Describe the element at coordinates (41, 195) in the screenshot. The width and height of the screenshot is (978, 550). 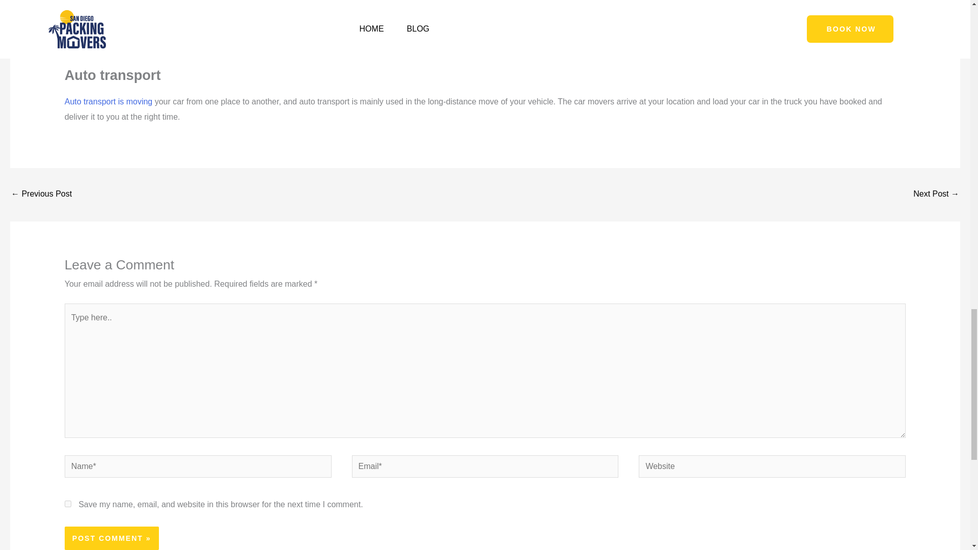
I see `15 Up-and-Coming Trends About professional moving services` at that location.